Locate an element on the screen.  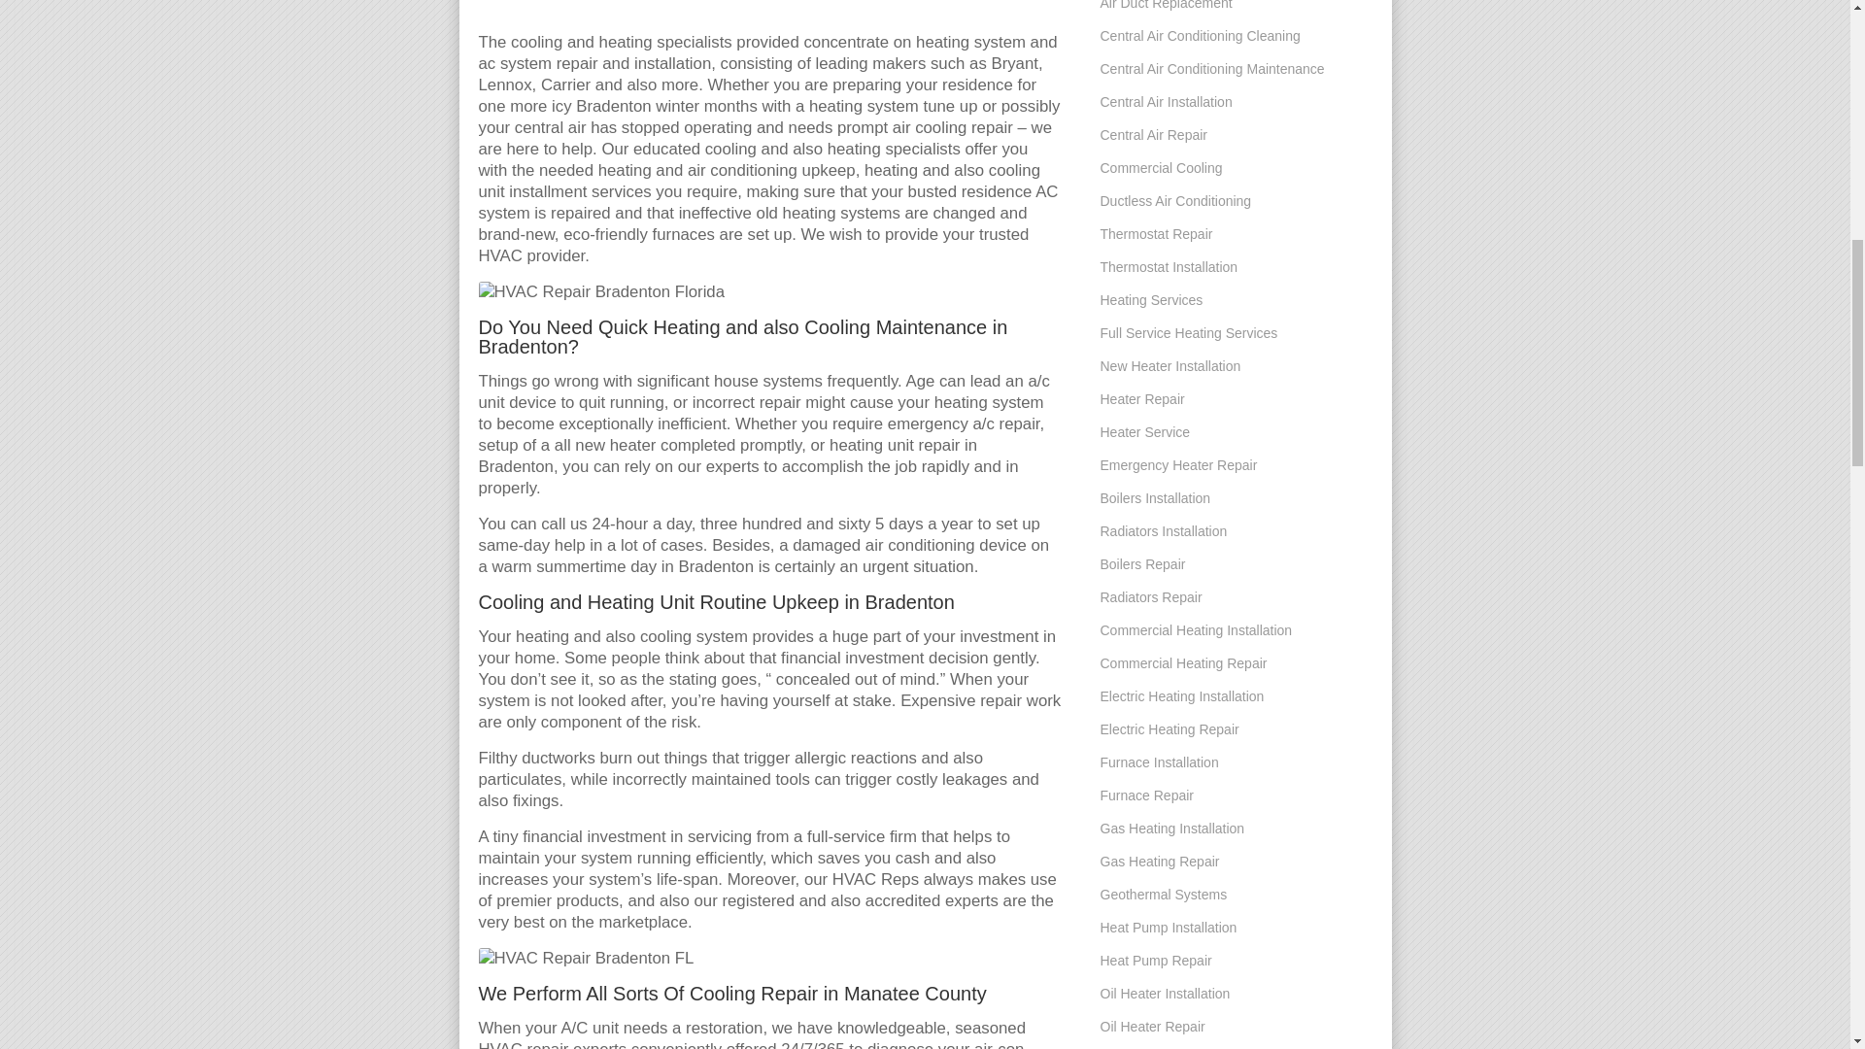
HVAC Repair Bradenton Florida is located at coordinates (600, 292).